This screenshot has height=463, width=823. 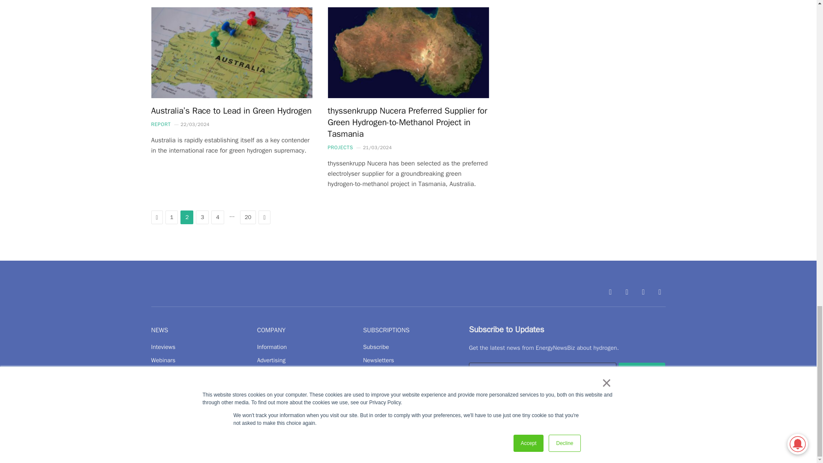 I want to click on Subscribe, so click(x=642, y=372).